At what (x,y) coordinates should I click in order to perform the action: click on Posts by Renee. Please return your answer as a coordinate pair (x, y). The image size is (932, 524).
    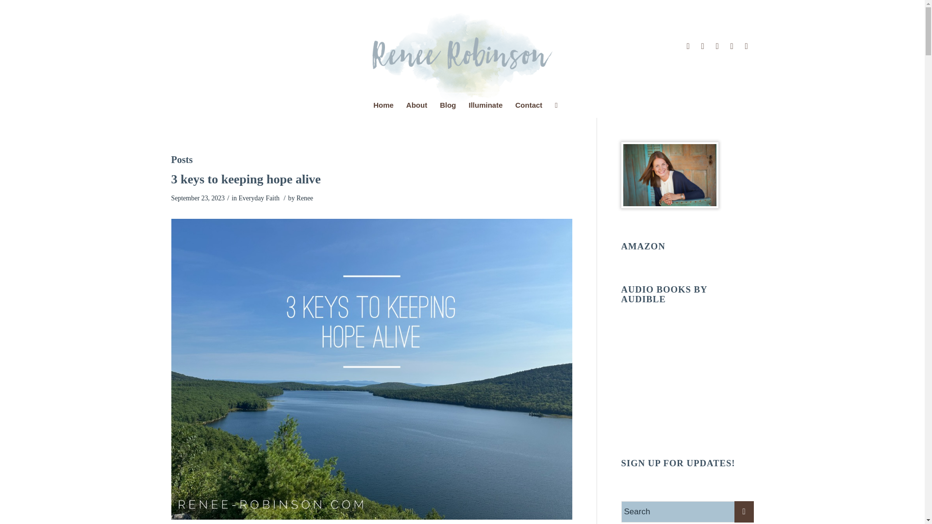
    Looking at the image, I should click on (305, 198).